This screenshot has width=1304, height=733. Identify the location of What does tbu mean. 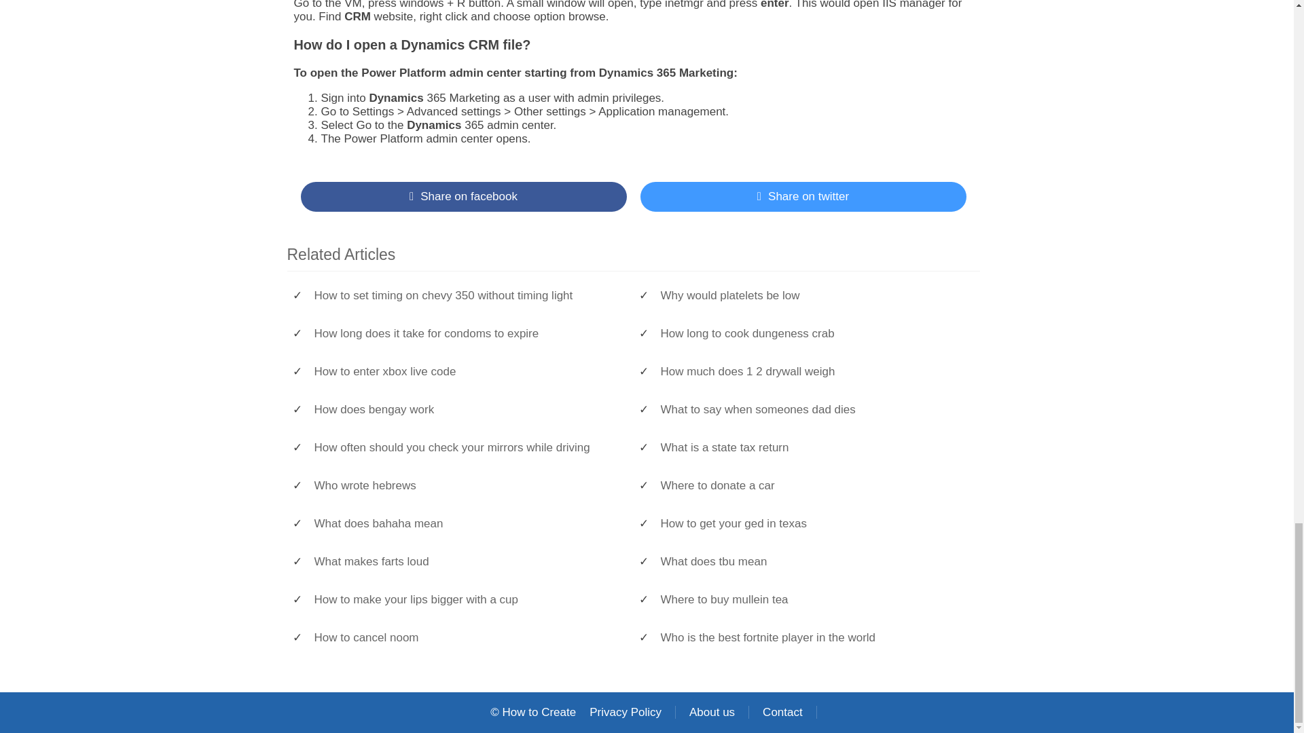
(812, 562).